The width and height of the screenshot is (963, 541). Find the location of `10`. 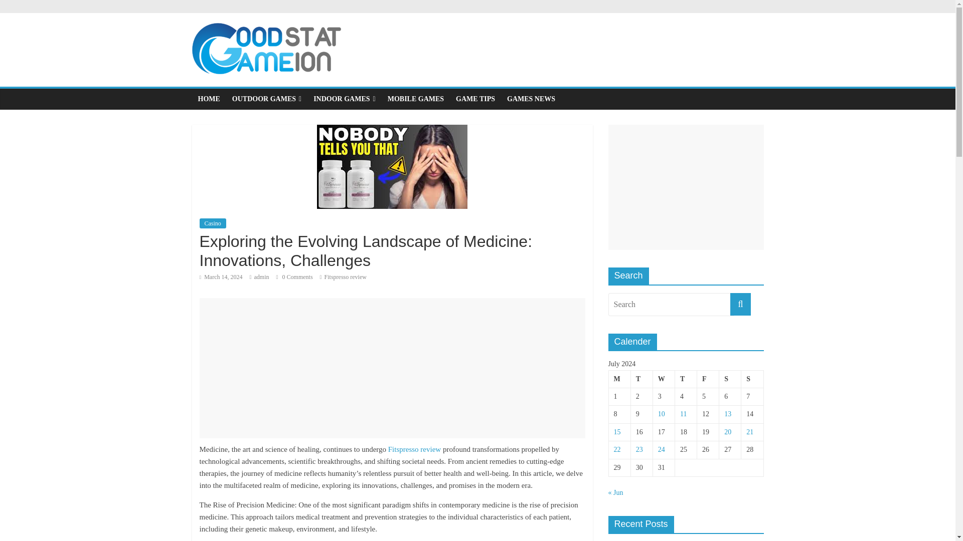

10 is located at coordinates (661, 414).